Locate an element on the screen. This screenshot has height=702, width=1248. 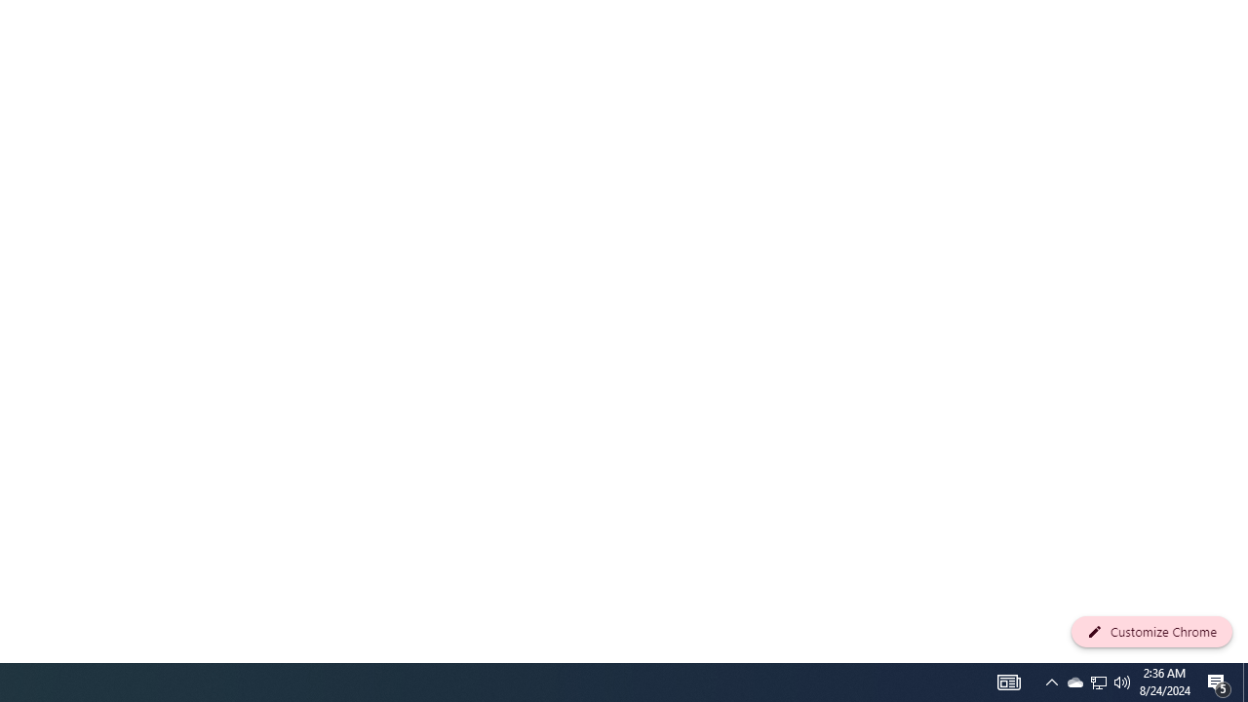
Customize Chrome is located at coordinates (1151, 632).